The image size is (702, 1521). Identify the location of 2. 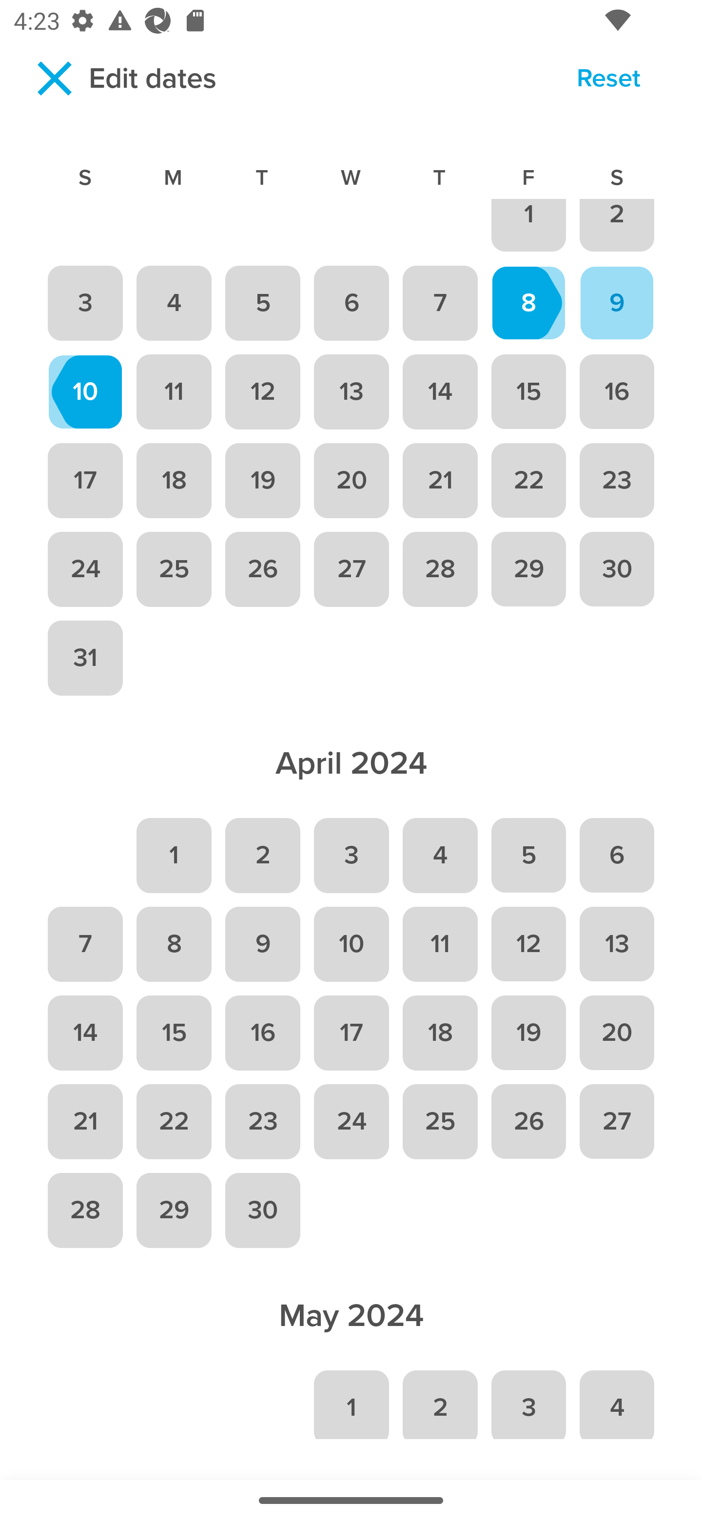
(617, 227).